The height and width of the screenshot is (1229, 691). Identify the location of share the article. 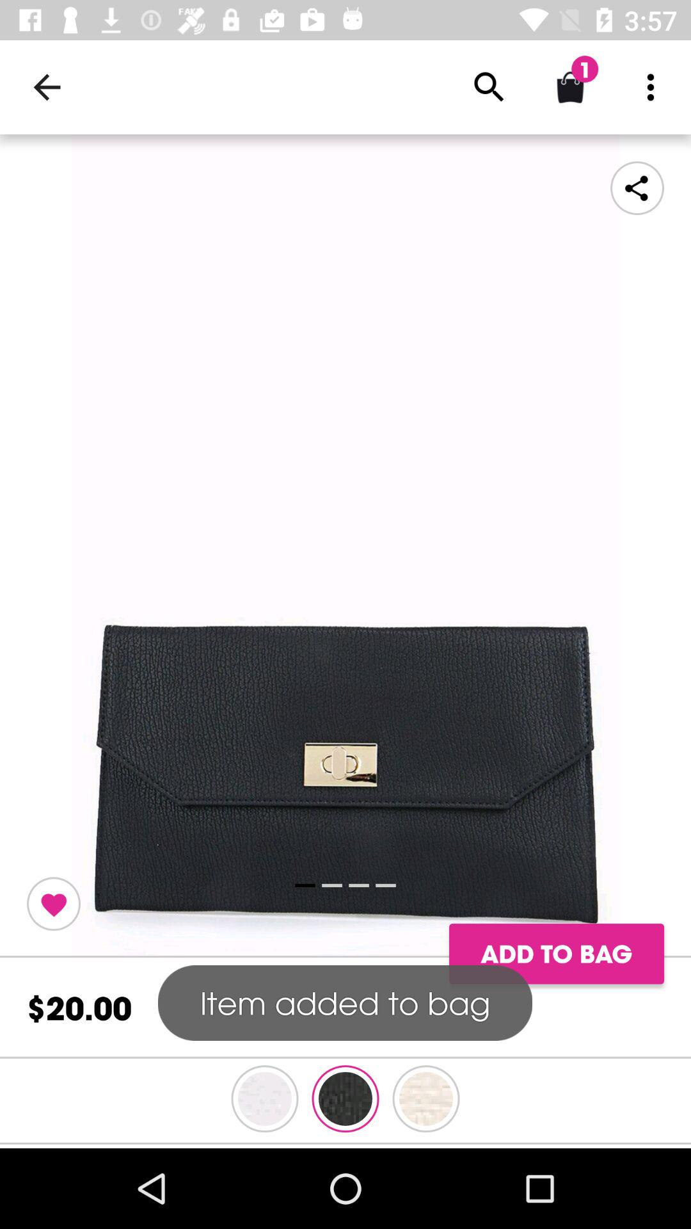
(637, 188).